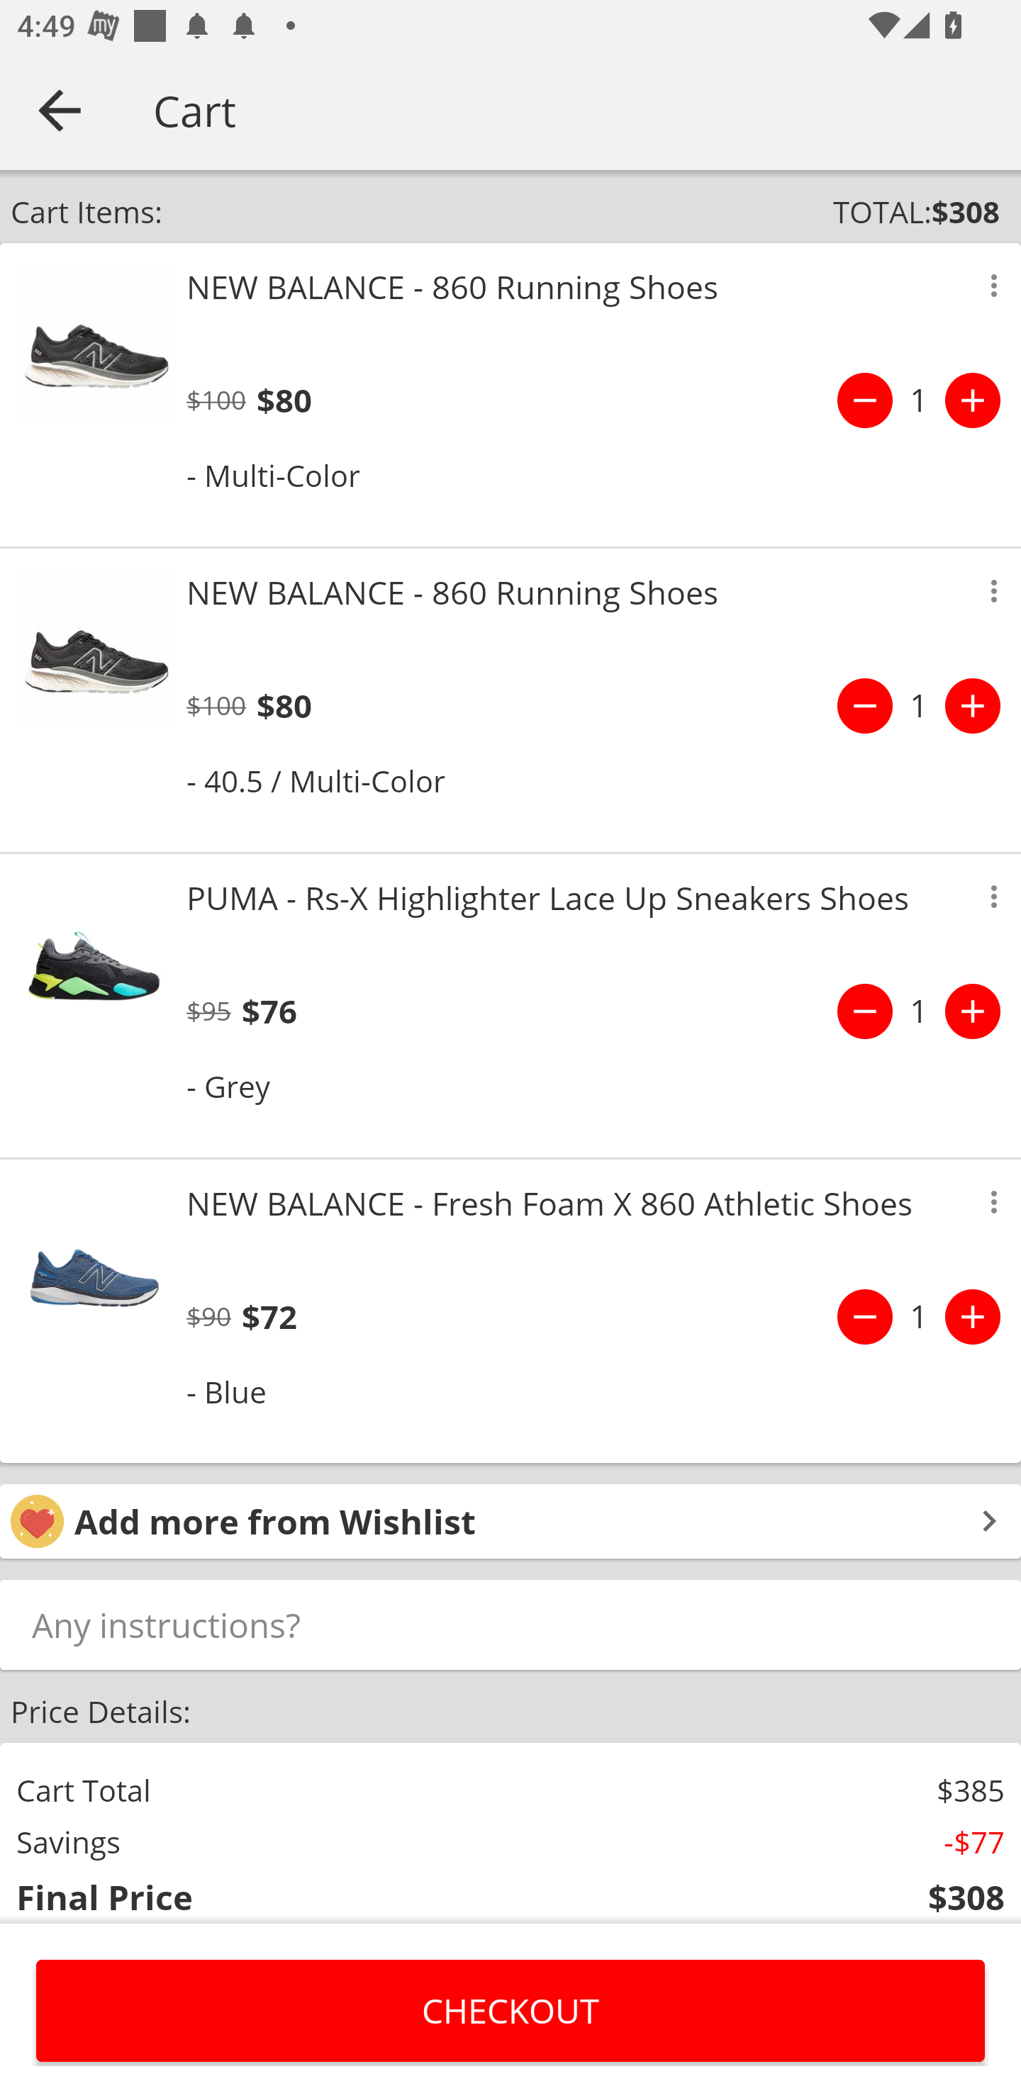 The width and height of the screenshot is (1021, 2098). What do you see at coordinates (510, 1521) in the screenshot?
I see `Add more from Wishlist` at bounding box center [510, 1521].